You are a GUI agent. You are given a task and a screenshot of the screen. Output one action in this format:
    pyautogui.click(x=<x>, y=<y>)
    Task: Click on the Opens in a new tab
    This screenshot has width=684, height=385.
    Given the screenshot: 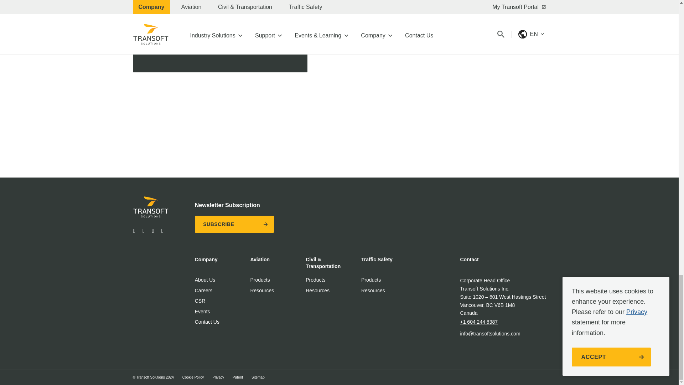 What is the action you would take?
    pyautogui.click(x=153, y=231)
    